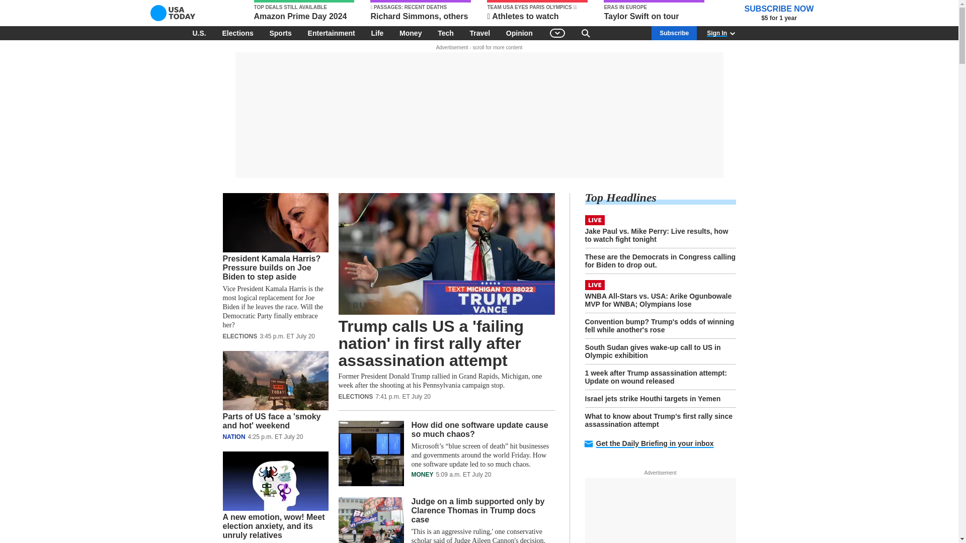 This screenshot has height=543, width=966. I want to click on Elections, so click(237, 33).